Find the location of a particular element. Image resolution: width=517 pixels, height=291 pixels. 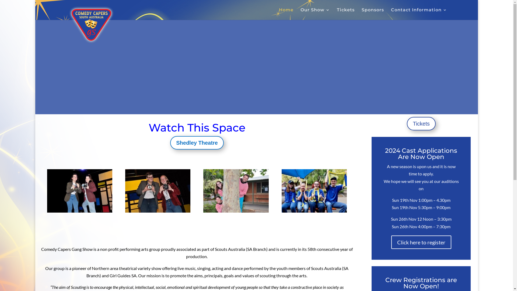

Our Show is located at coordinates (315, 14).